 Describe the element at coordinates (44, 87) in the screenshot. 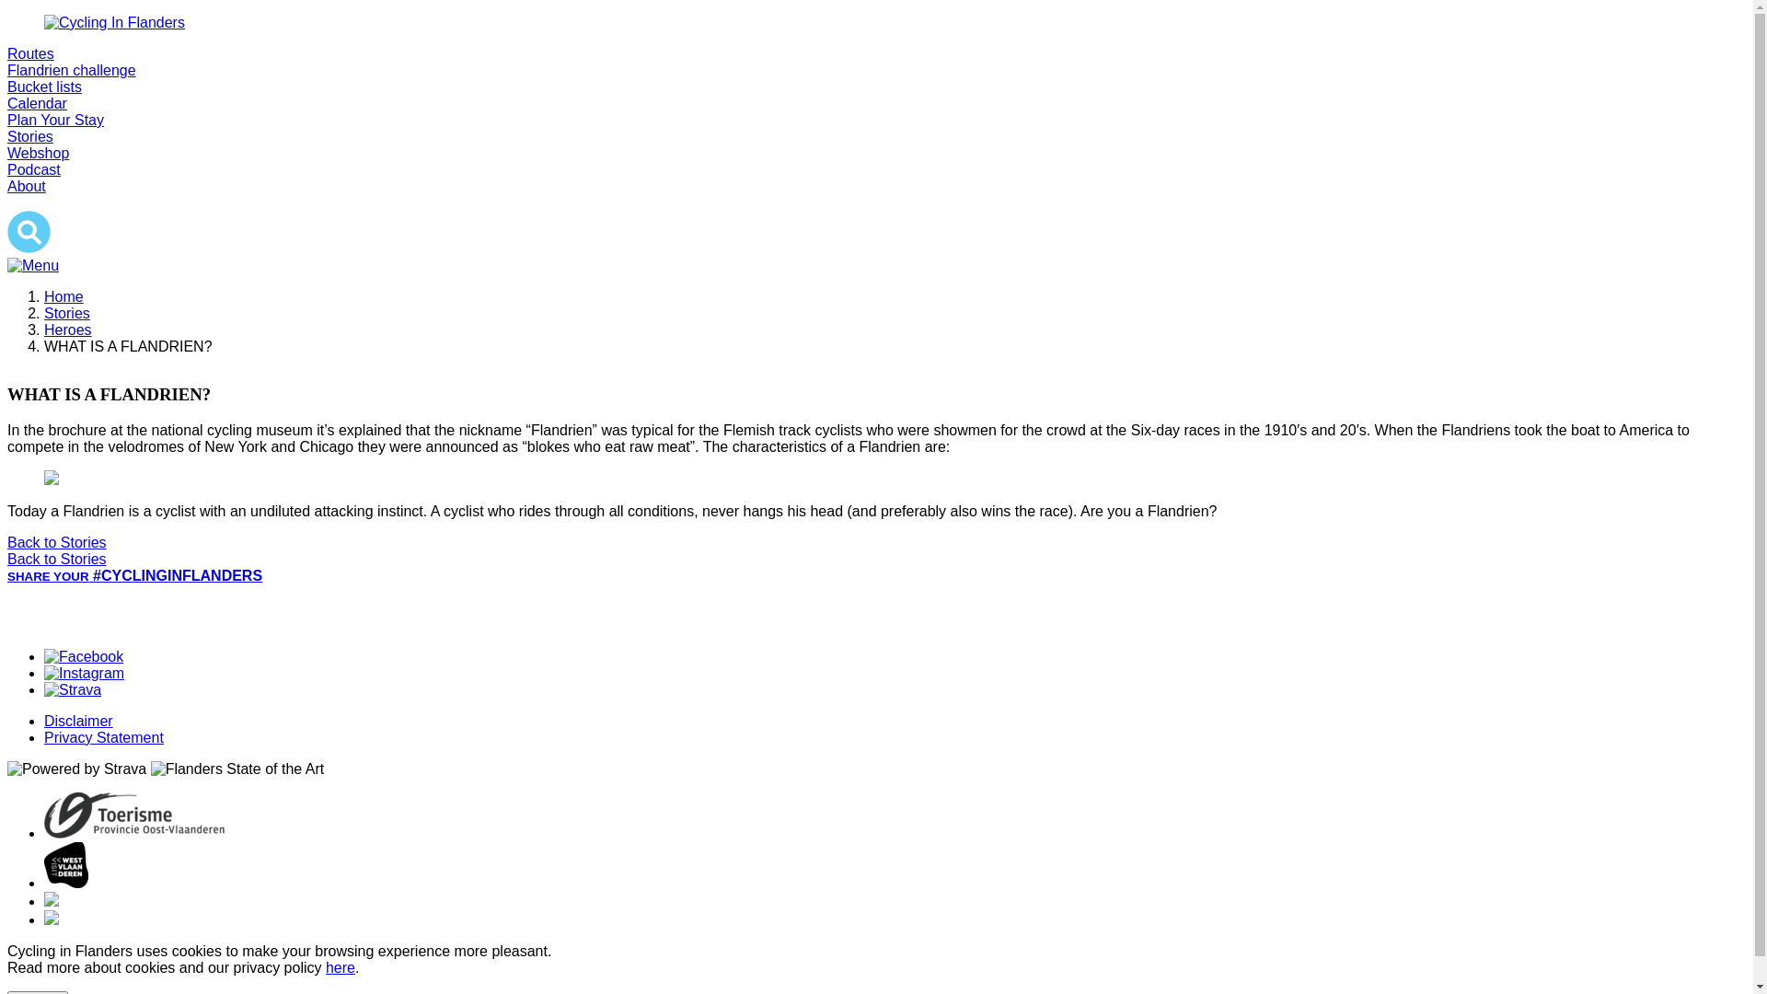

I see `Bucket lists` at that location.